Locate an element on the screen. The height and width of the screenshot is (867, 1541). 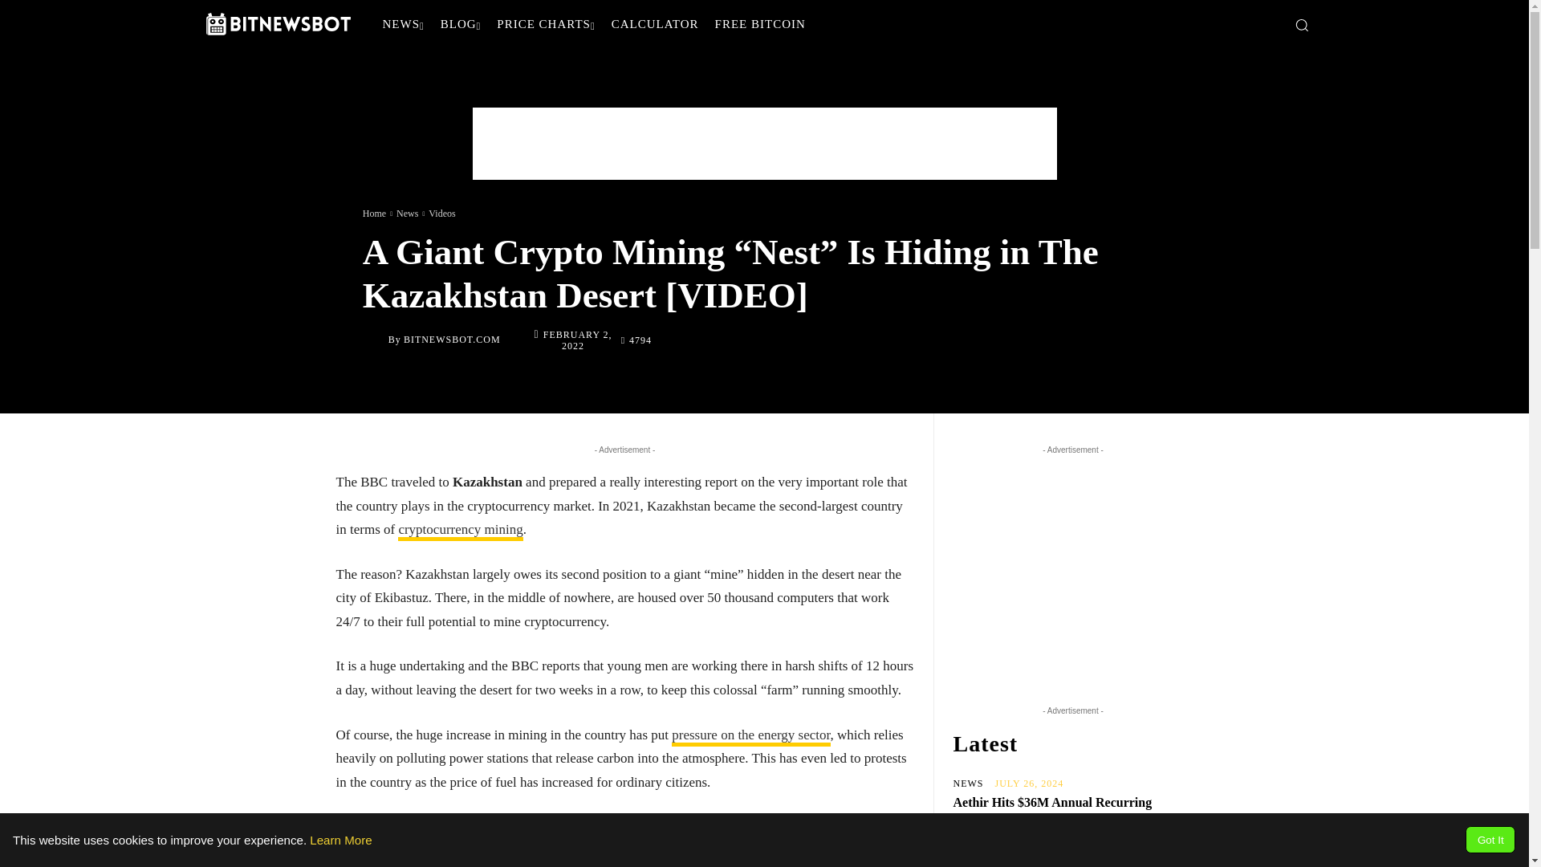
BLOG is located at coordinates (461, 24).